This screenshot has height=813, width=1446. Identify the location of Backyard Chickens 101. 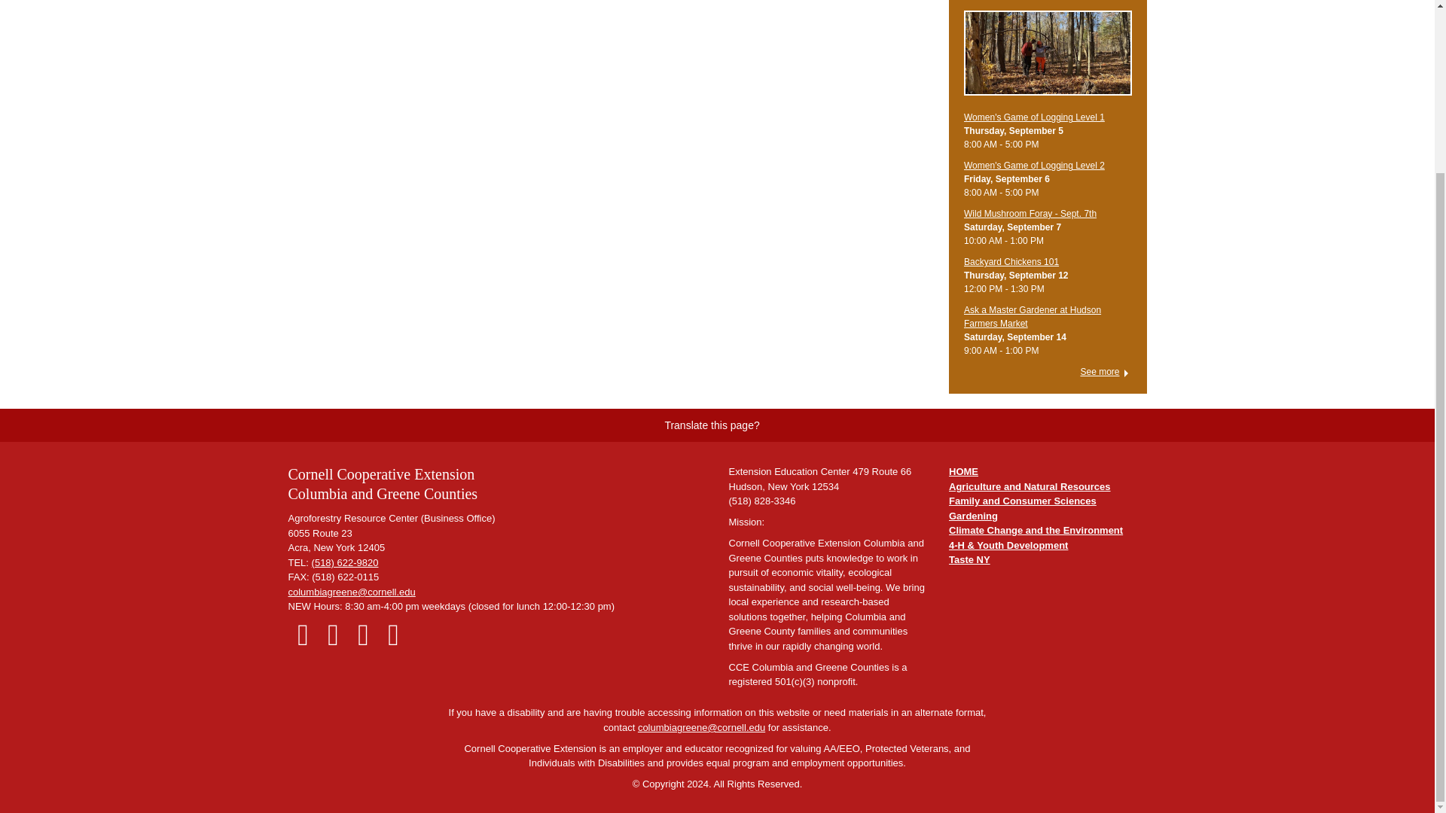
(1011, 262).